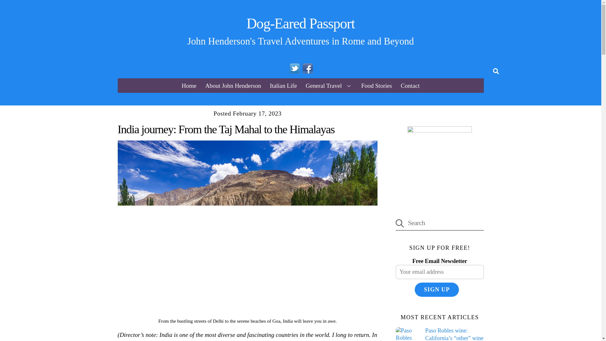  What do you see at coordinates (496, 71) in the screenshot?
I see `Search` at bounding box center [496, 71].